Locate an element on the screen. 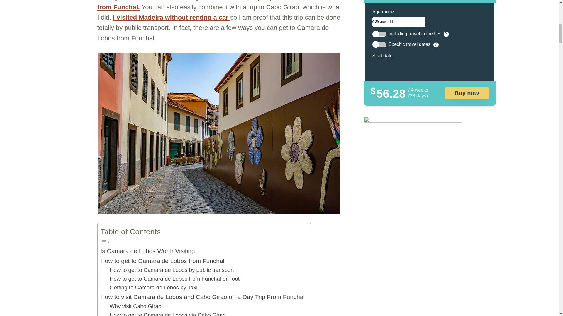 This screenshot has height=316, width=563. Why visit Cabo Girao is located at coordinates (135, 306).